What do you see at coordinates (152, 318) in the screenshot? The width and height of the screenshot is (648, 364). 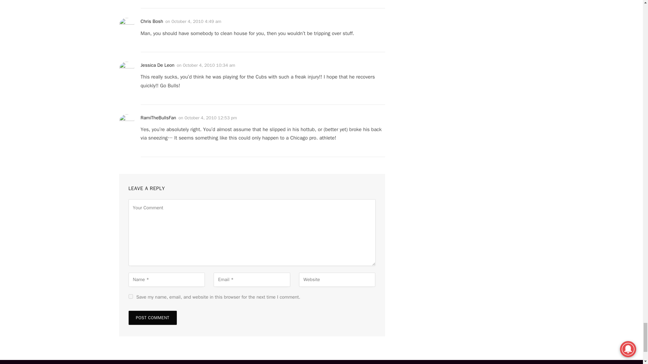 I see `Post Comment` at bounding box center [152, 318].